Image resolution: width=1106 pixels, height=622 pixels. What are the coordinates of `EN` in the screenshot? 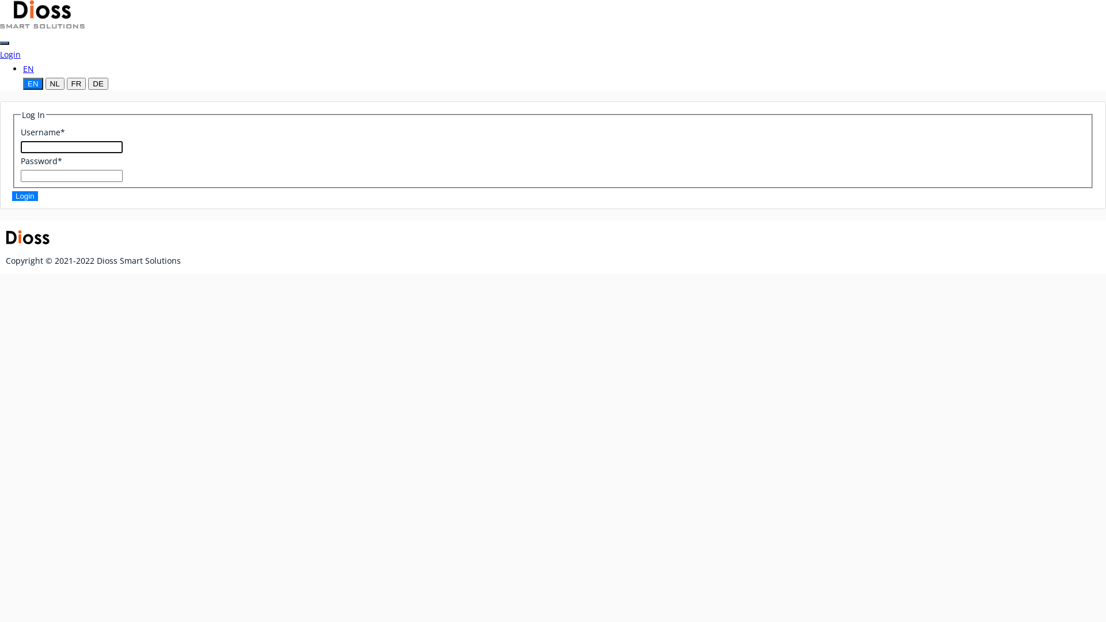 It's located at (29, 69).